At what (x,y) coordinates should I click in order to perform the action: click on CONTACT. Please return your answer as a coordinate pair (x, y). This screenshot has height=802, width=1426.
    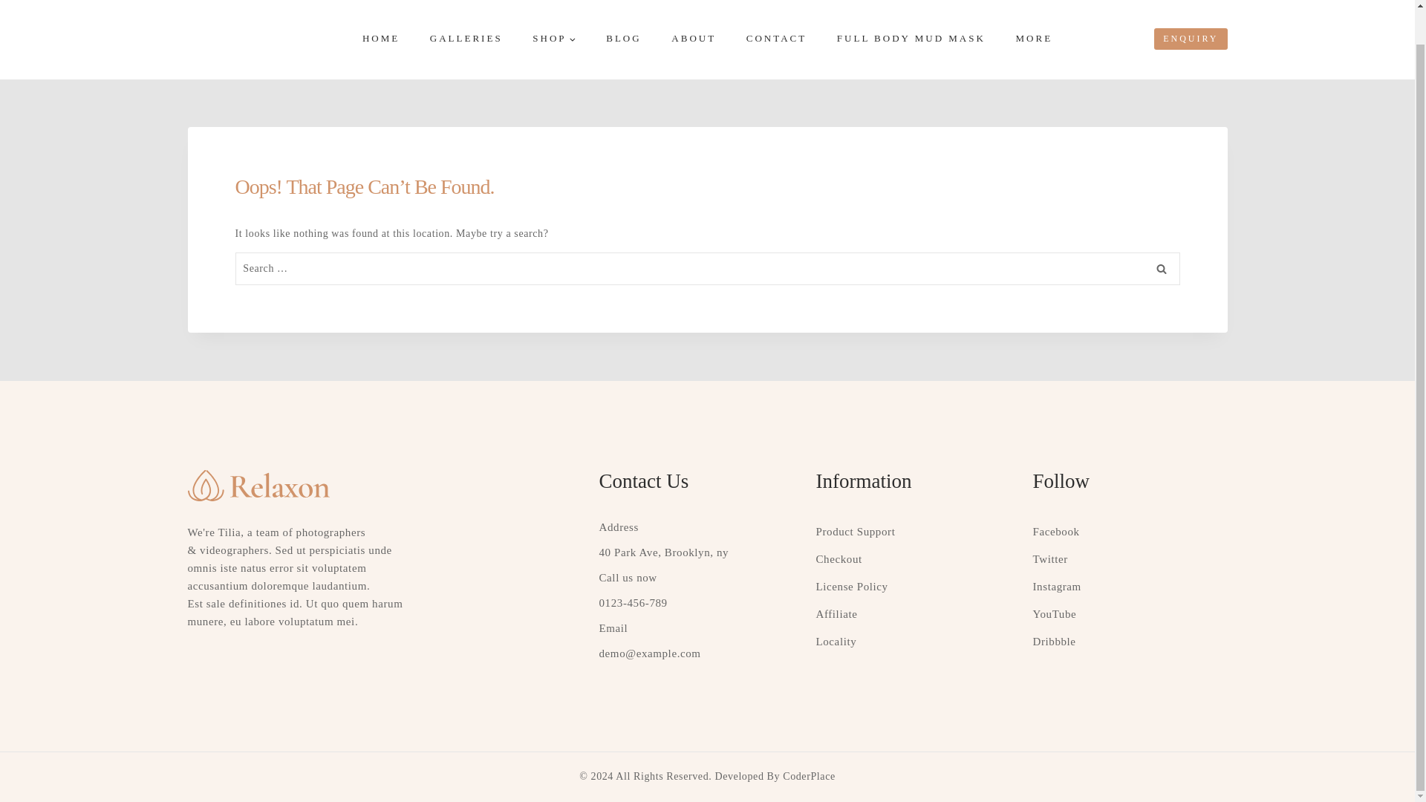
    Looking at the image, I should click on (775, 39).